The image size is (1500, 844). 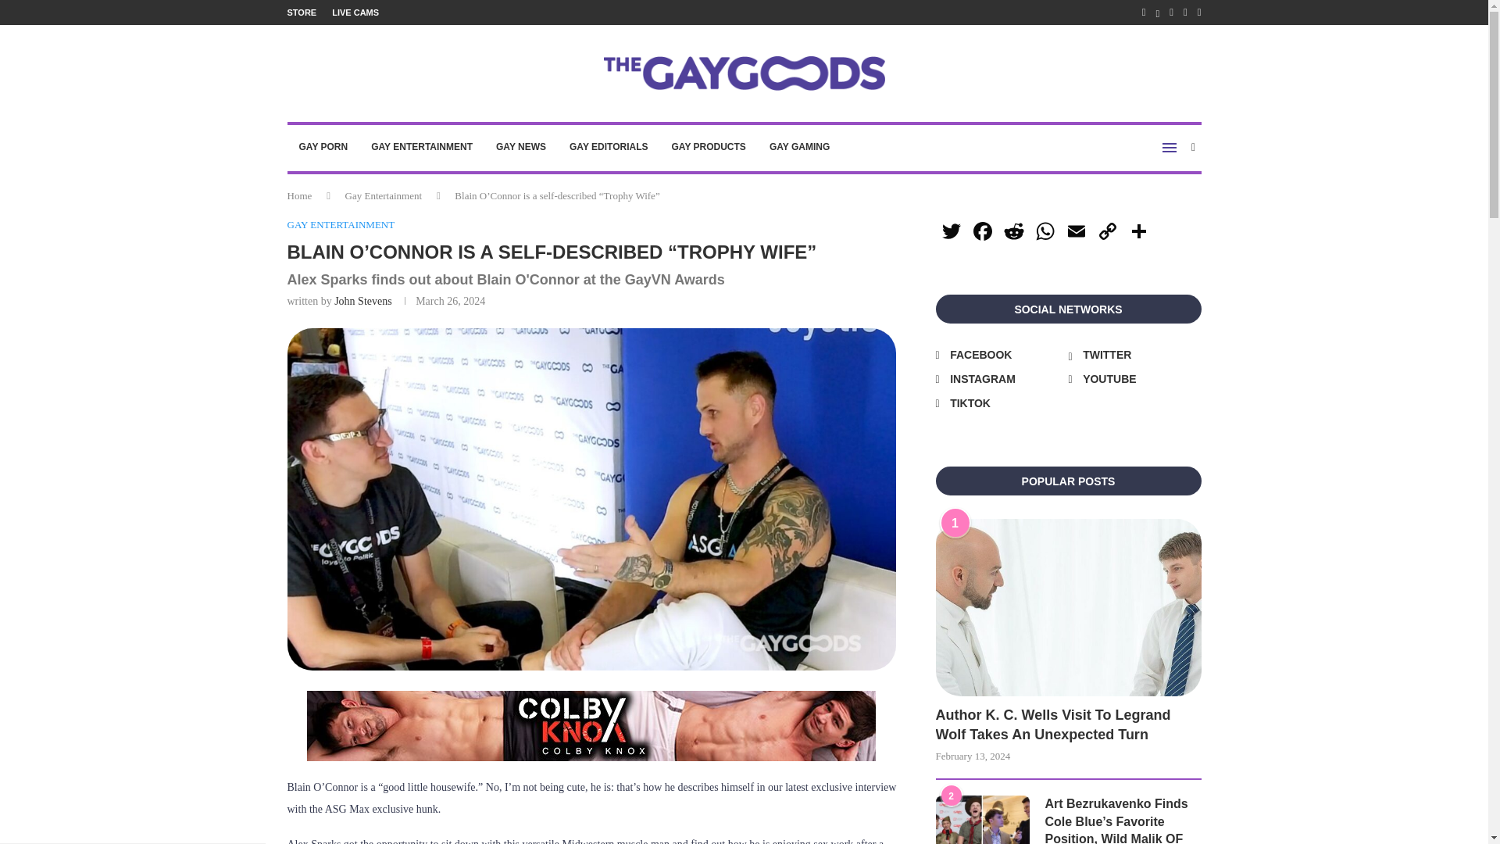 I want to click on GAY EDITORIALS, so click(x=609, y=147).